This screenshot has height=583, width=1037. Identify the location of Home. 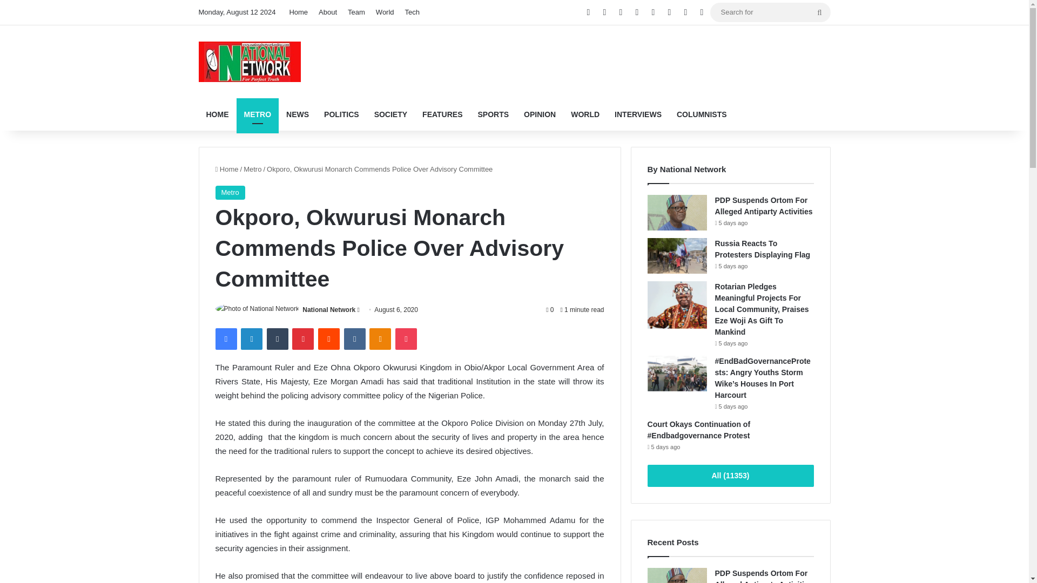
(298, 12).